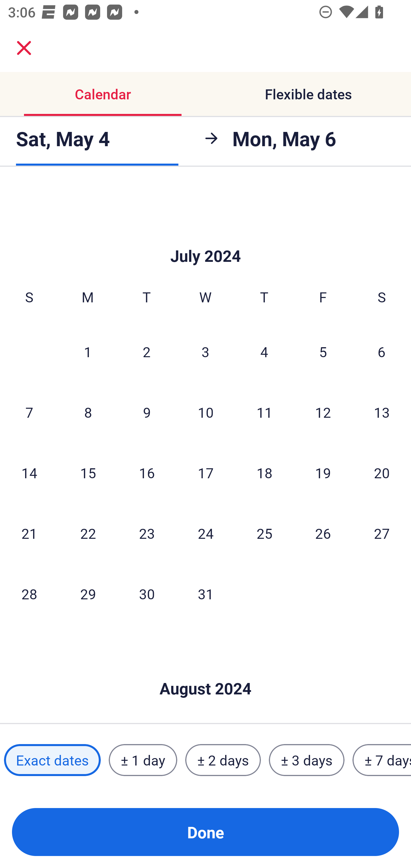  What do you see at coordinates (29, 473) in the screenshot?
I see `14 Sunday, July 14, 2024` at bounding box center [29, 473].